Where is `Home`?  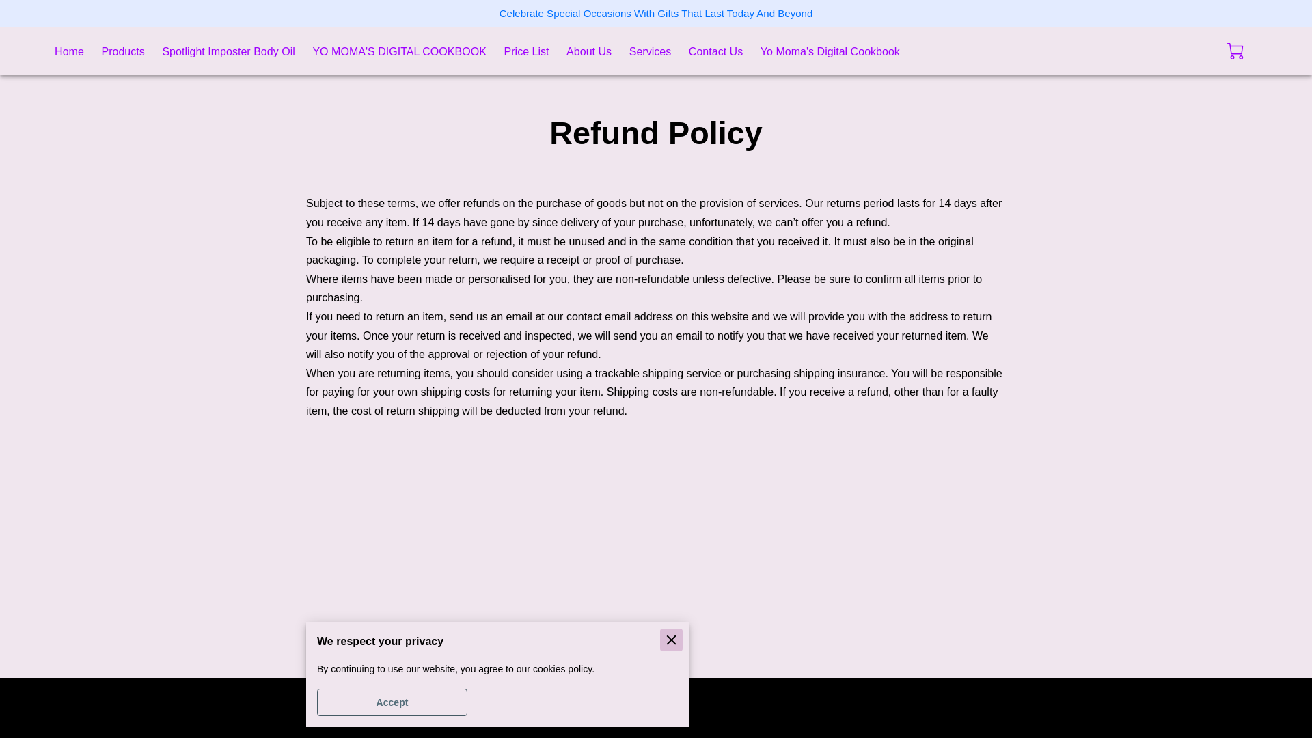
Home is located at coordinates (69, 51).